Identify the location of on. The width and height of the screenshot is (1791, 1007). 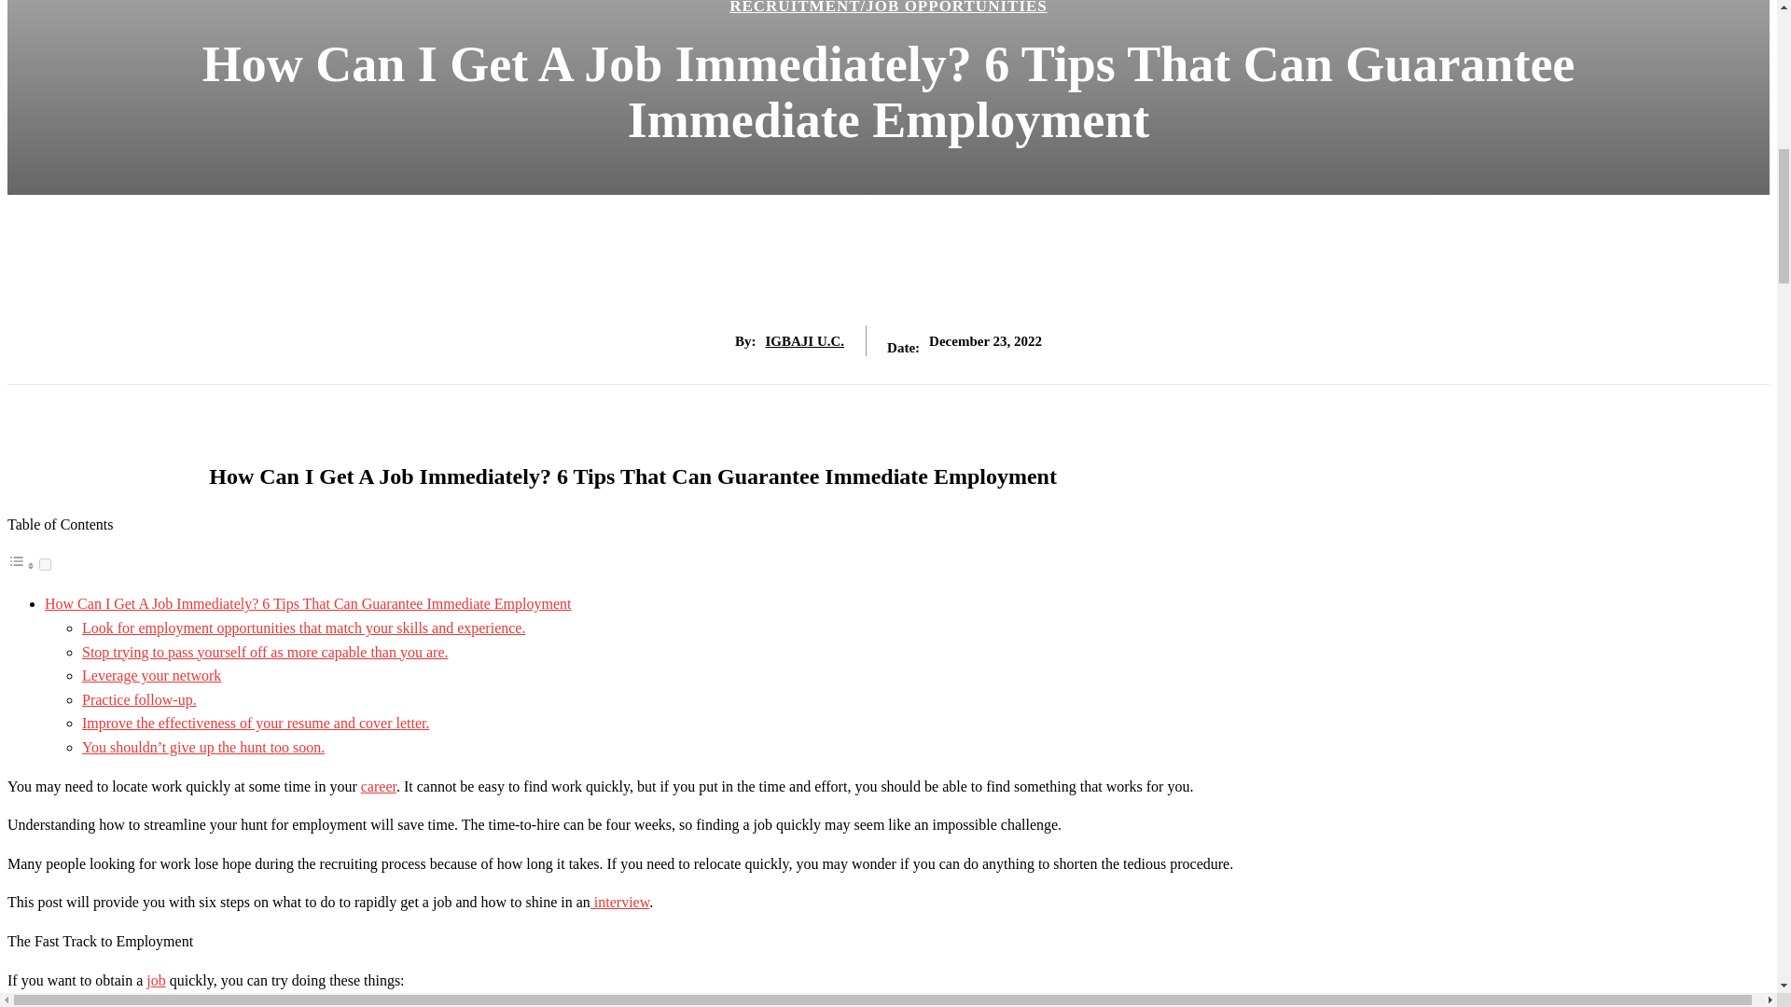
(45, 565).